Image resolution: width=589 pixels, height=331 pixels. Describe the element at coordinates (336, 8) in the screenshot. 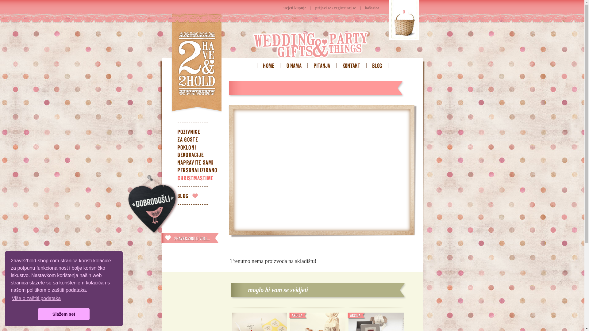

I see `prijavi se / registriraj se` at that location.